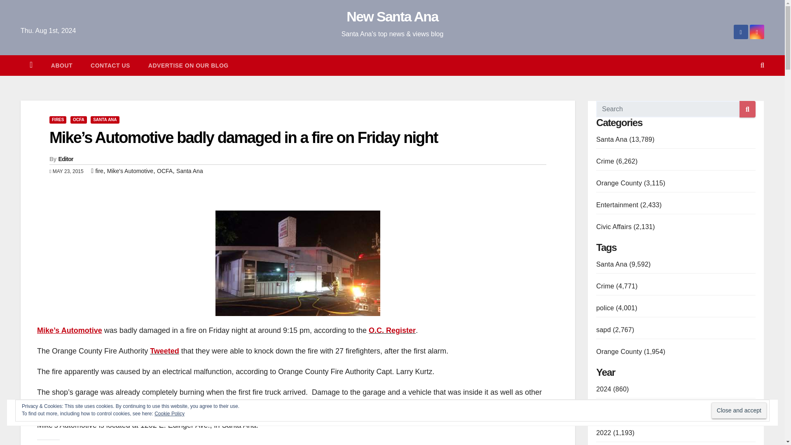 This screenshot has height=445, width=791. I want to click on O.C. Register, so click(392, 330).